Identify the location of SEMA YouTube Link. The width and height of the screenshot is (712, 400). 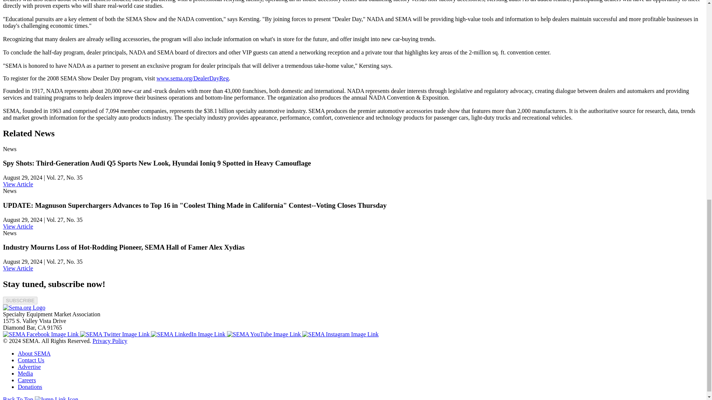
(264, 334).